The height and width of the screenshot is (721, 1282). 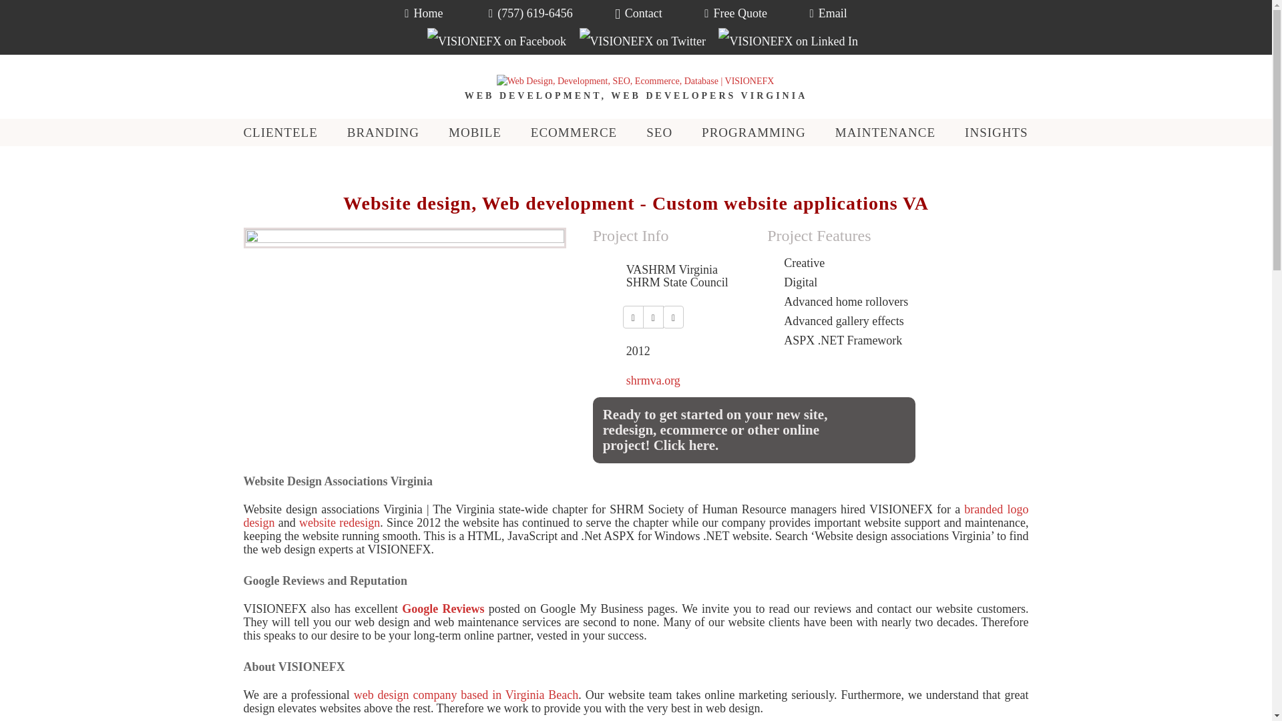 What do you see at coordinates (885, 132) in the screenshot?
I see `MAINTENANCE` at bounding box center [885, 132].